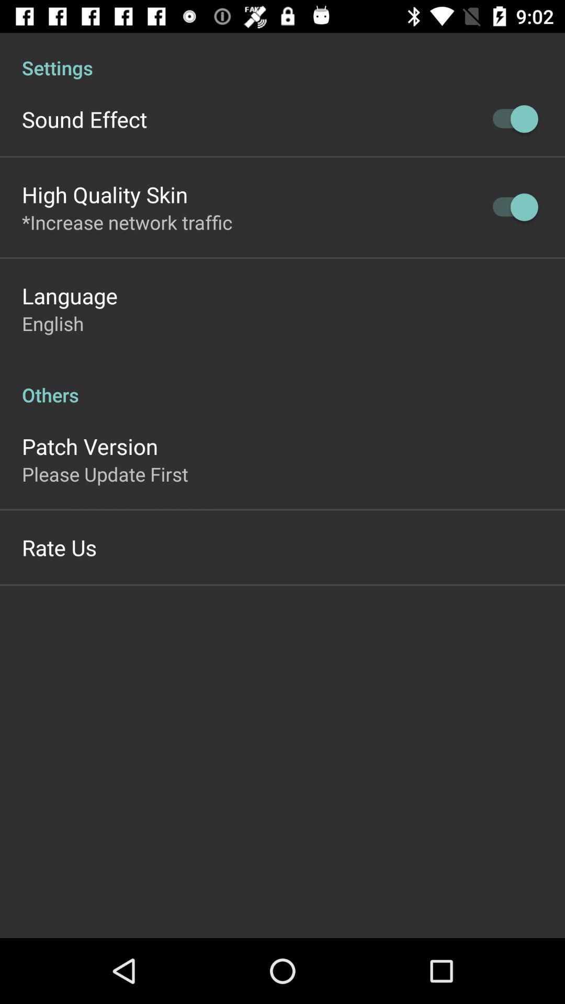  I want to click on tap the app above the others, so click(53, 323).